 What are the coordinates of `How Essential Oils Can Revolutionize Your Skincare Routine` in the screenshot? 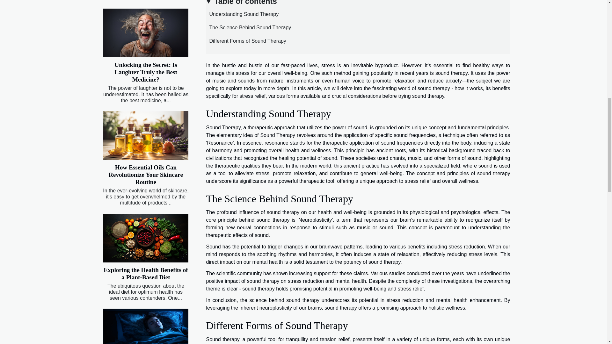 It's located at (146, 175).